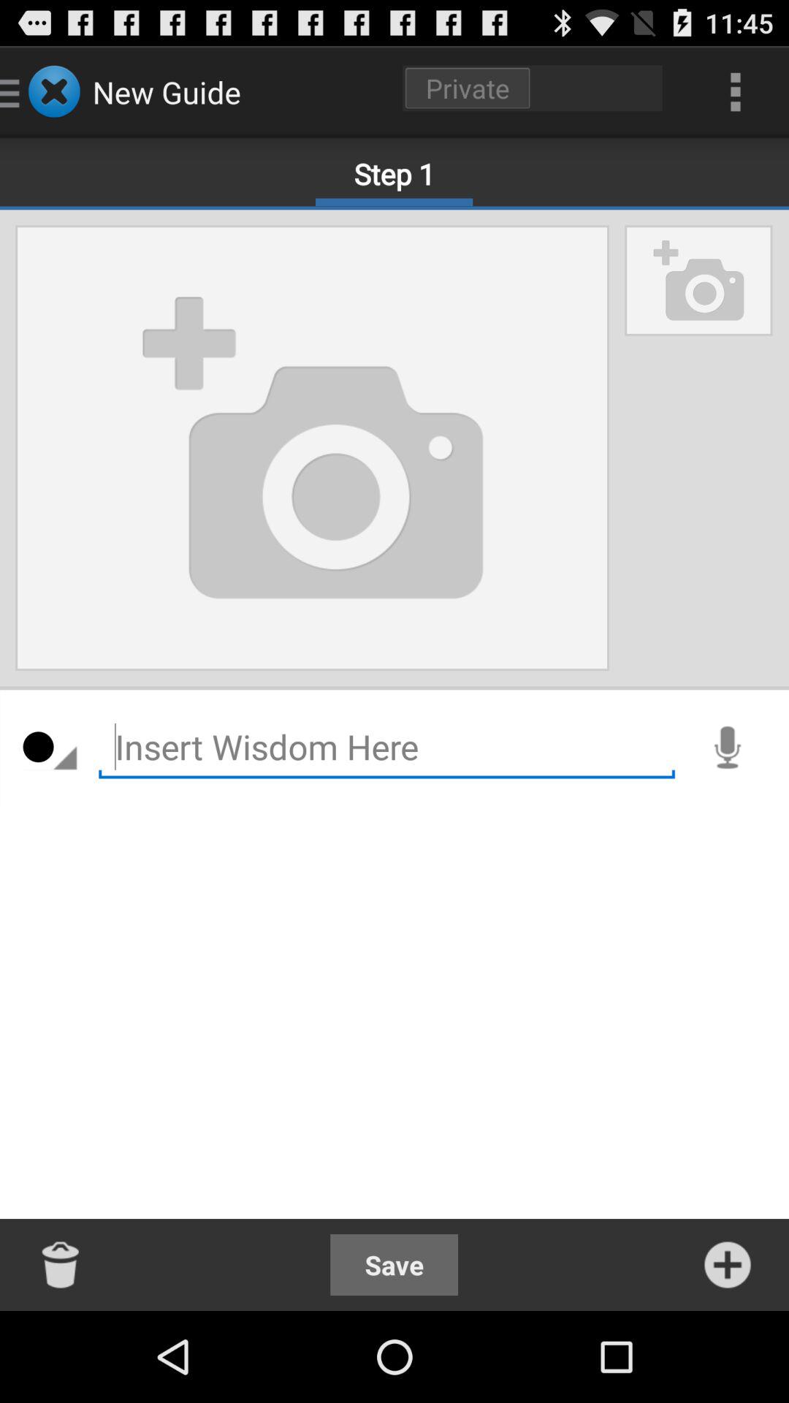  Describe the element at coordinates (533, 88) in the screenshot. I see `click on private` at that location.